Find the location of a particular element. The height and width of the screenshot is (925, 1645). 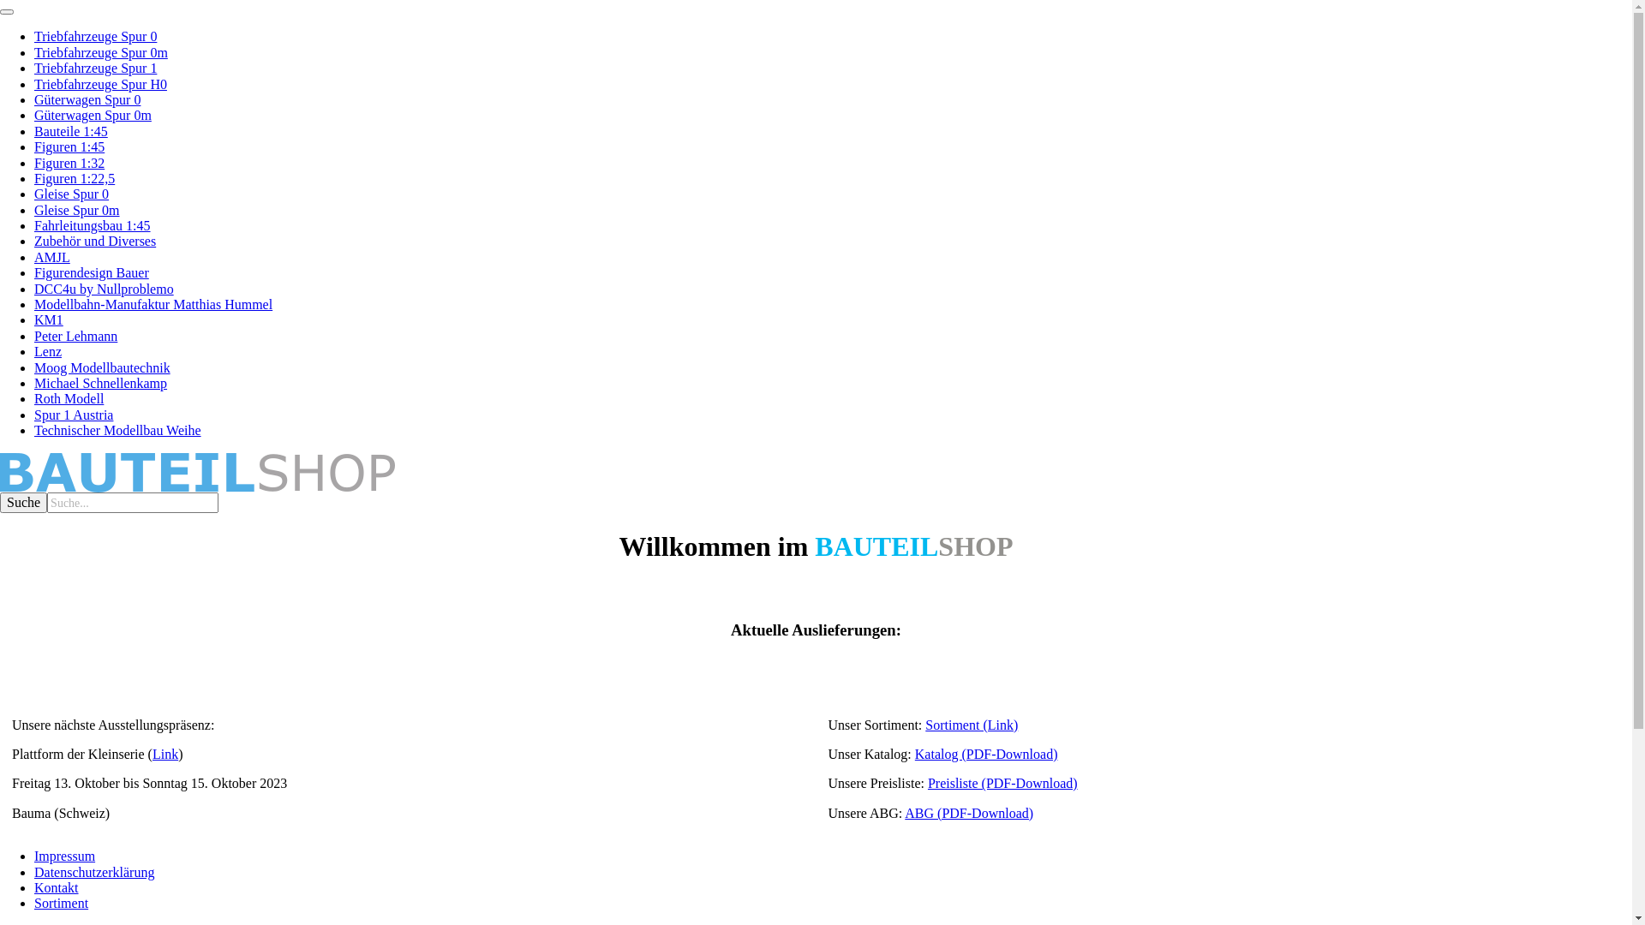

Triebfahrzeuge Spur H0 is located at coordinates (101, 84).